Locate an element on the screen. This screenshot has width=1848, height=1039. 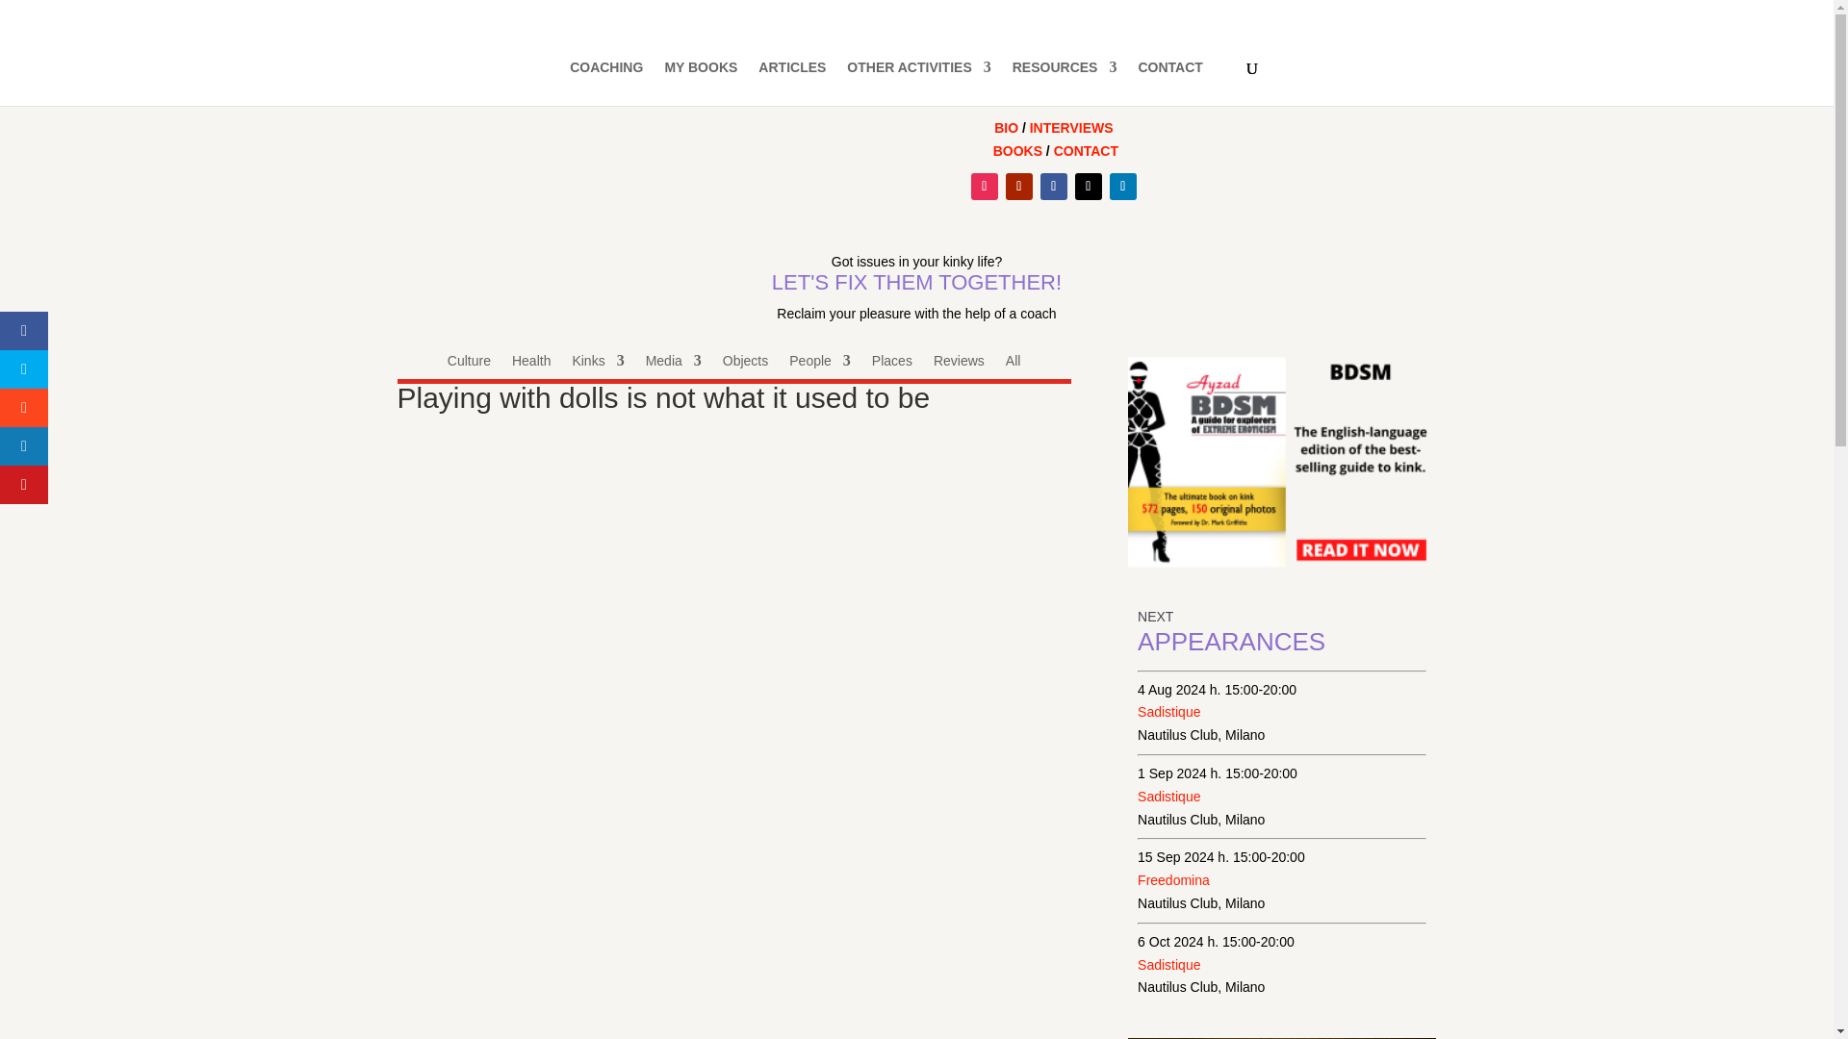
BOOKS is located at coordinates (1017, 151).